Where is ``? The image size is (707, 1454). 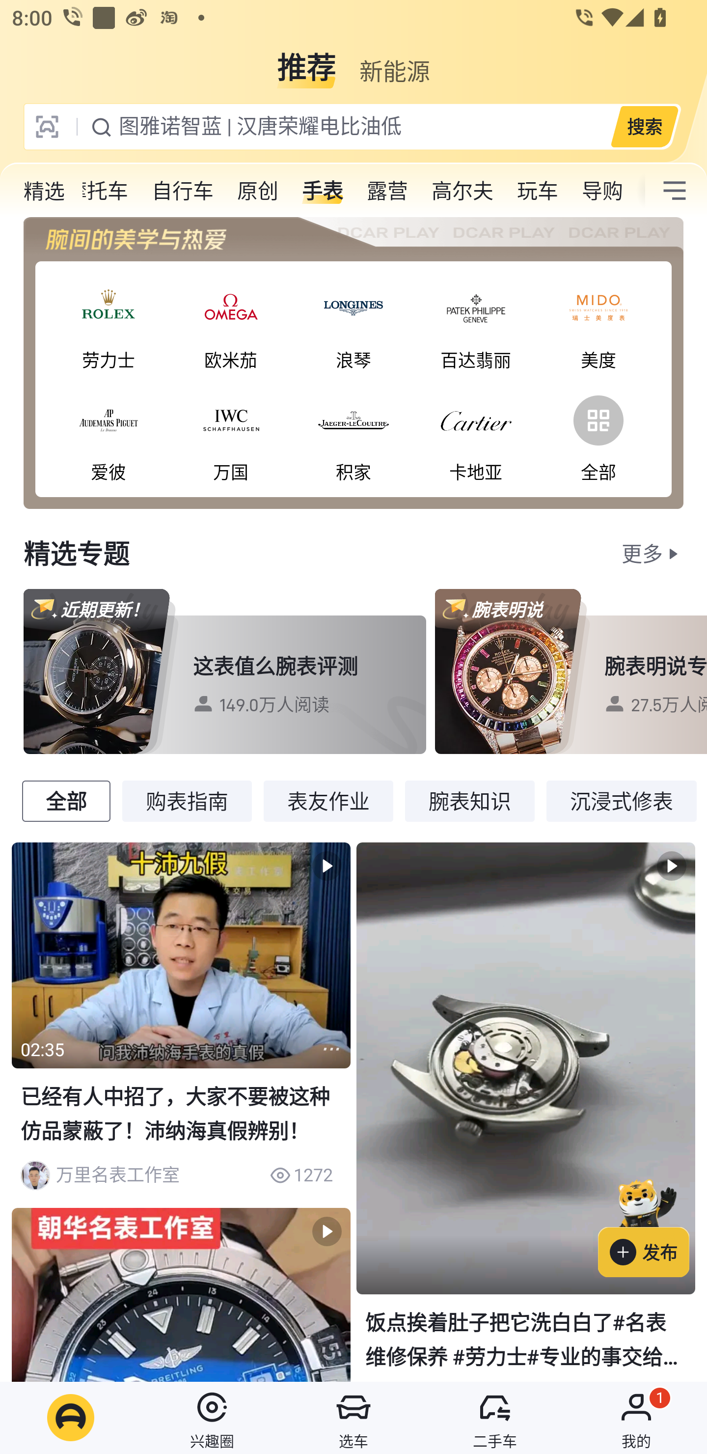
 is located at coordinates (675, 191).